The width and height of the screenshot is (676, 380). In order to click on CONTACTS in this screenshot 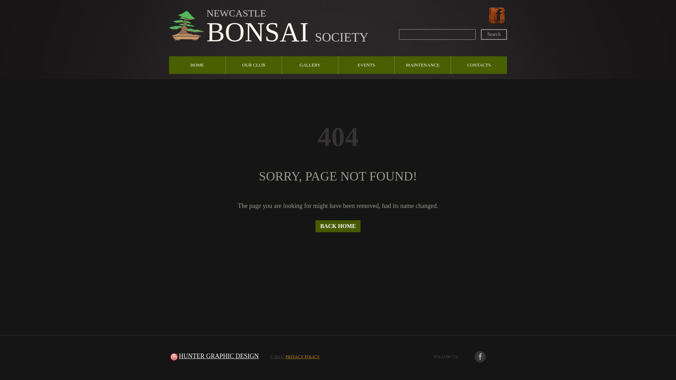, I will do `click(479, 65)`.